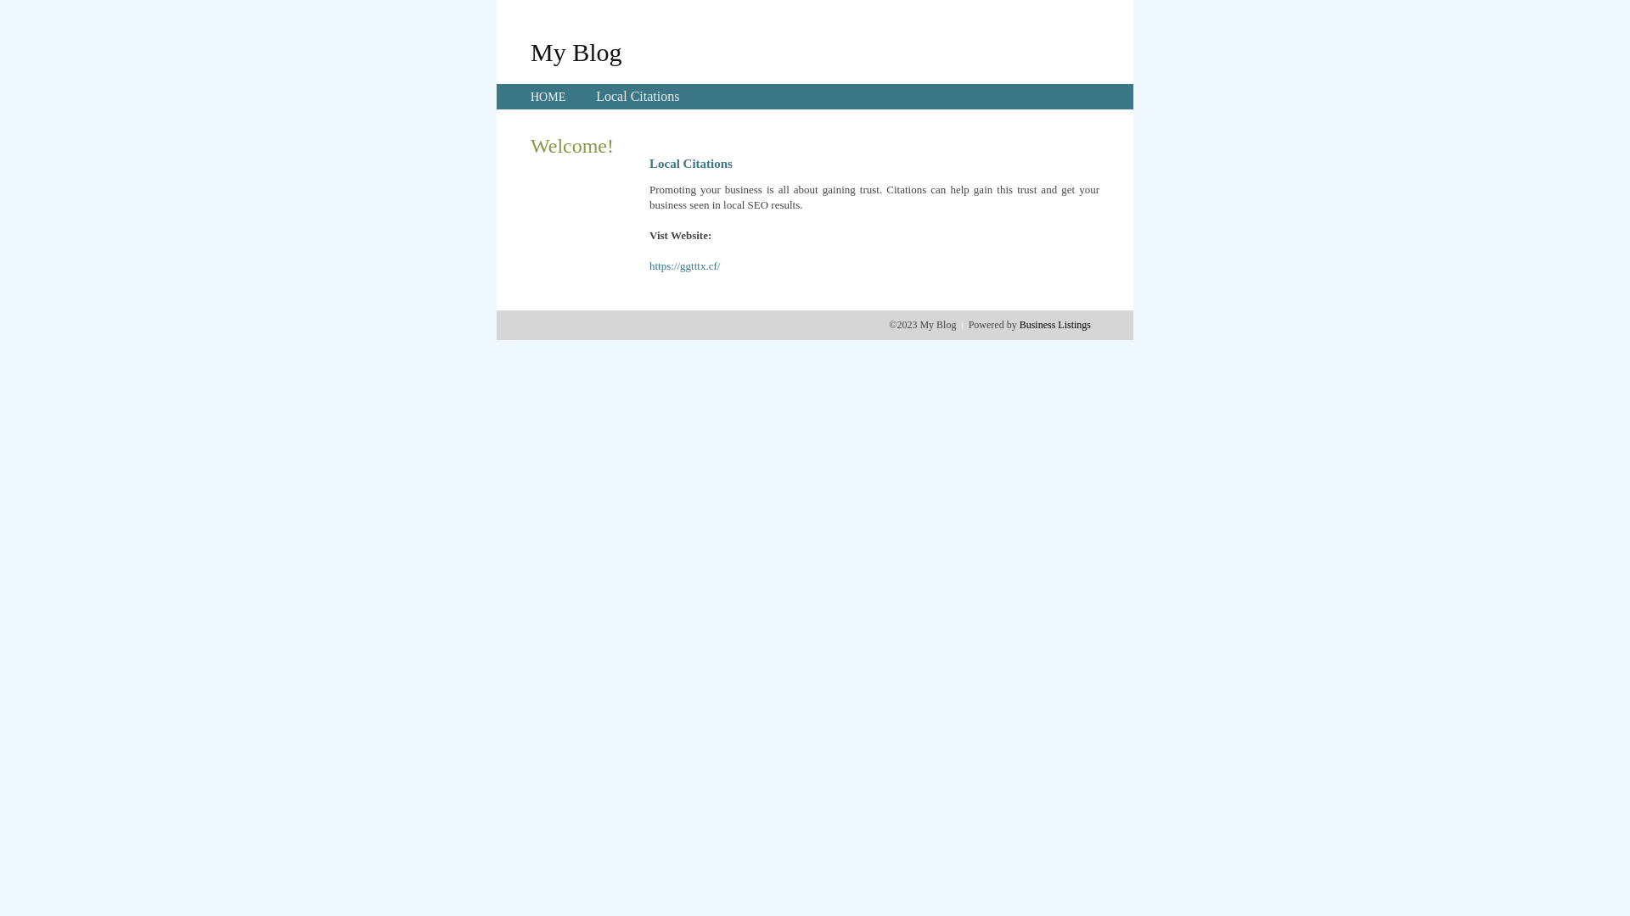 This screenshot has width=1630, height=916. What do you see at coordinates (684, 266) in the screenshot?
I see `https://ggtttx.cf/` at bounding box center [684, 266].